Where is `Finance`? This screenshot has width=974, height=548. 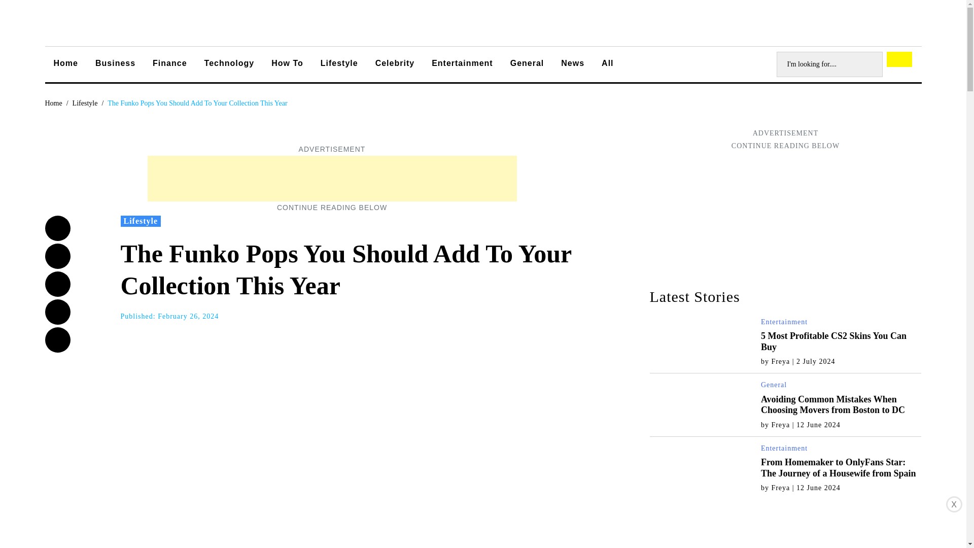
Finance is located at coordinates (169, 65).